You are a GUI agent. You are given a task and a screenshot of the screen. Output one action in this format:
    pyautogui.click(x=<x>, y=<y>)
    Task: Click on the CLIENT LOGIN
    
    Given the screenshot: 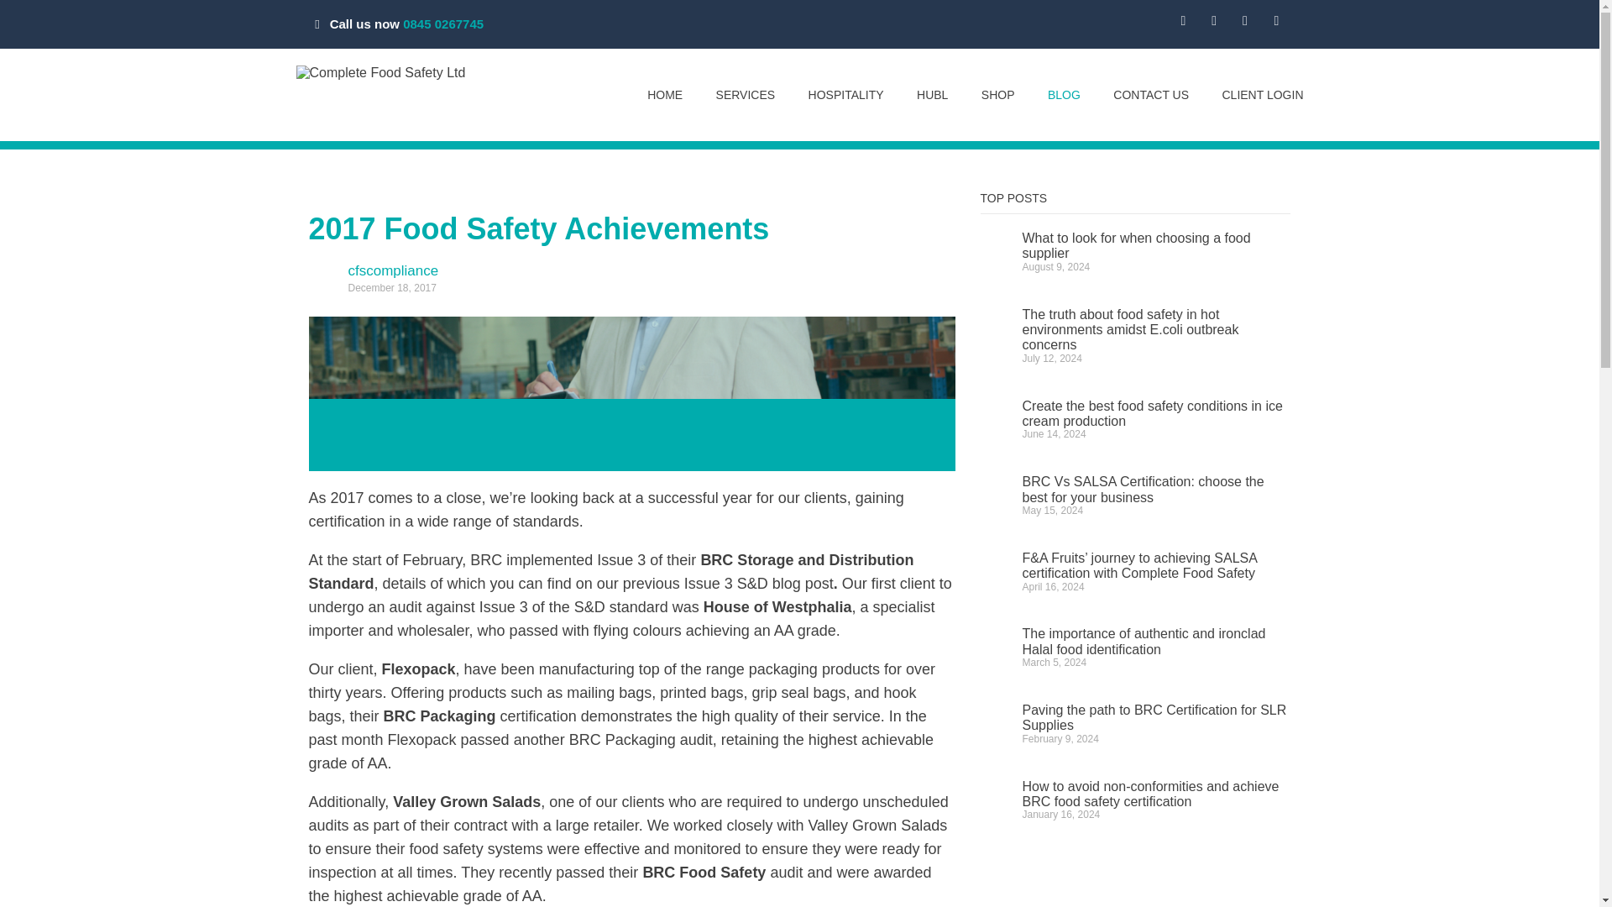 What is the action you would take?
    pyautogui.click(x=1263, y=94)
    